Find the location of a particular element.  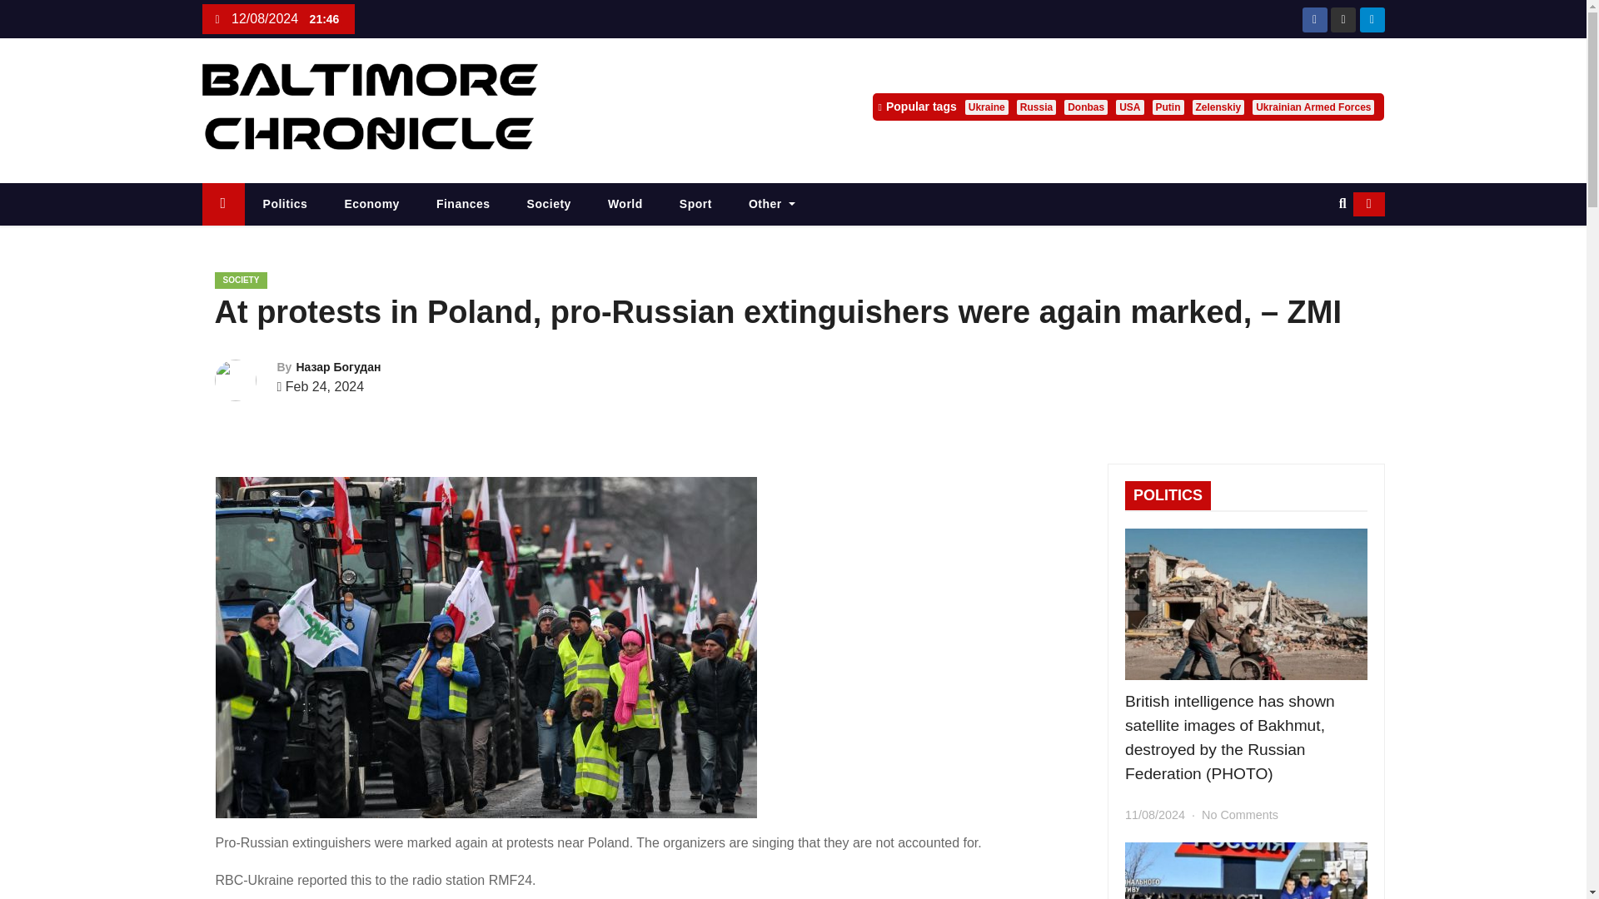

SOCIETY is located at coordinates (242, 280).